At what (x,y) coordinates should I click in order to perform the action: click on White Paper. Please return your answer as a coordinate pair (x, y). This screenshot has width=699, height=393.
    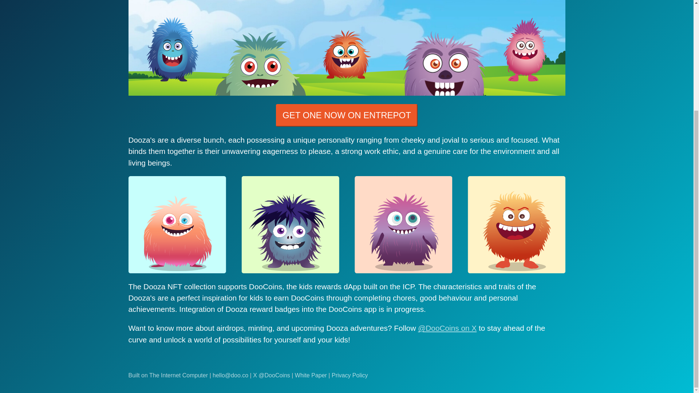
    Looking at the image, I should click on (311, 375).